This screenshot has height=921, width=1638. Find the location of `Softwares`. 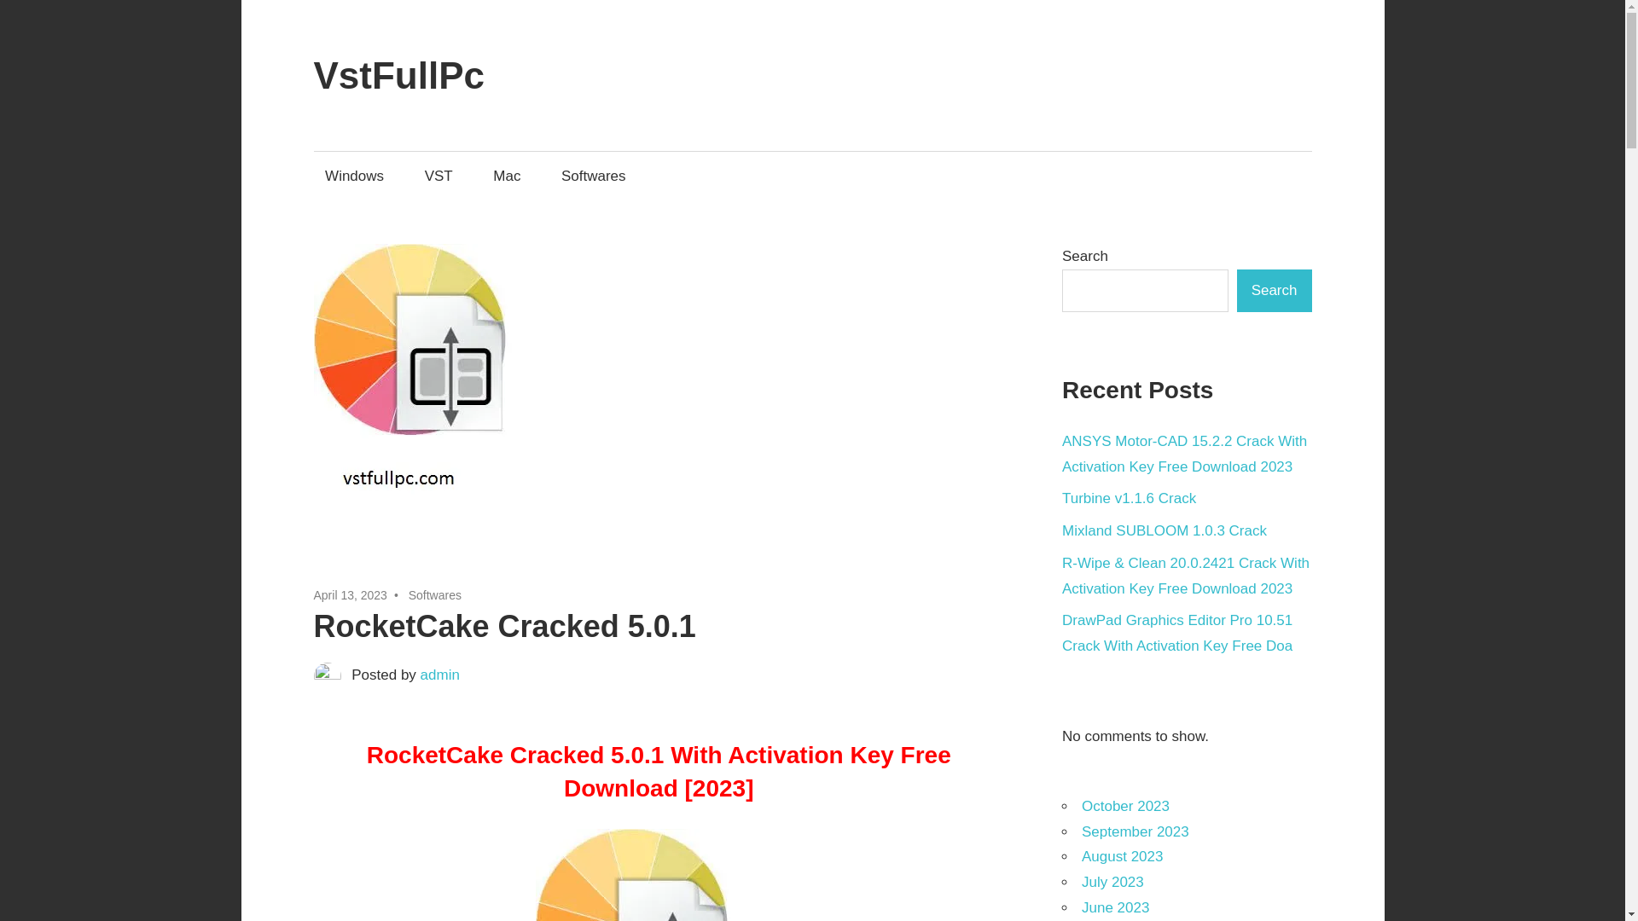

Softwares is located at coordinates (592, 176).